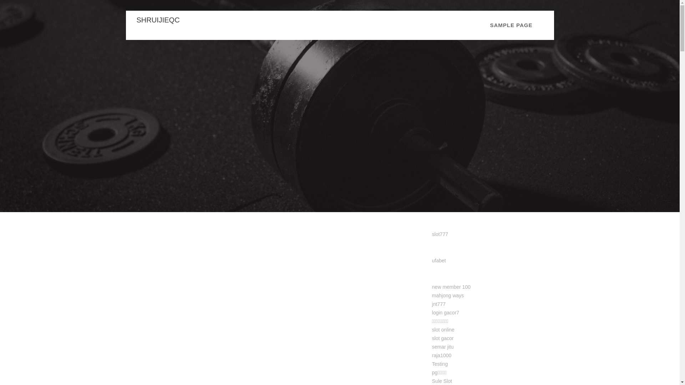 This screenshot has height=385, width=685. What do you see at coordinates (442, 381) in the screenshot?
I see `Sule Slot` at bounding box center [442, 381].